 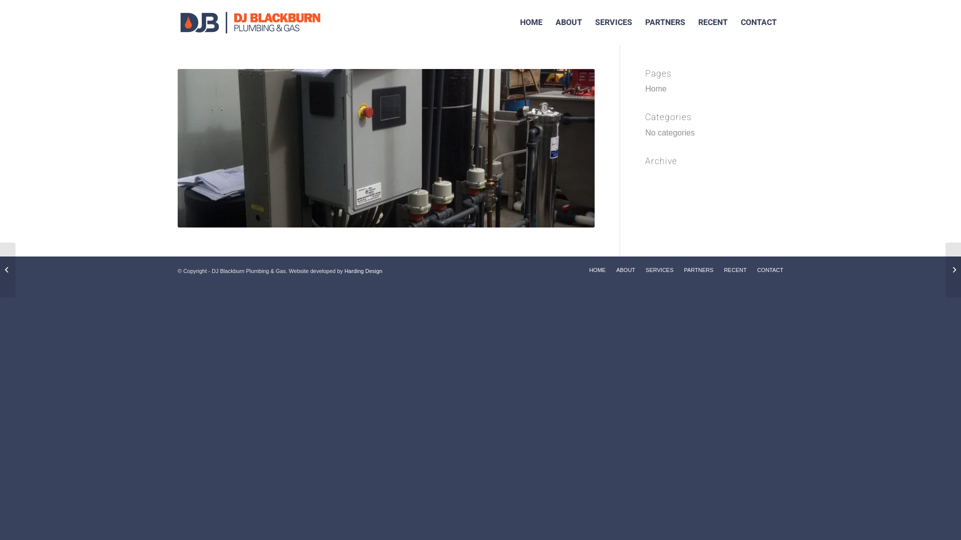 What do you see at coordinates (770, 270) in the screenshot?
I see `CONTACT` at bounding box center [770, 270].